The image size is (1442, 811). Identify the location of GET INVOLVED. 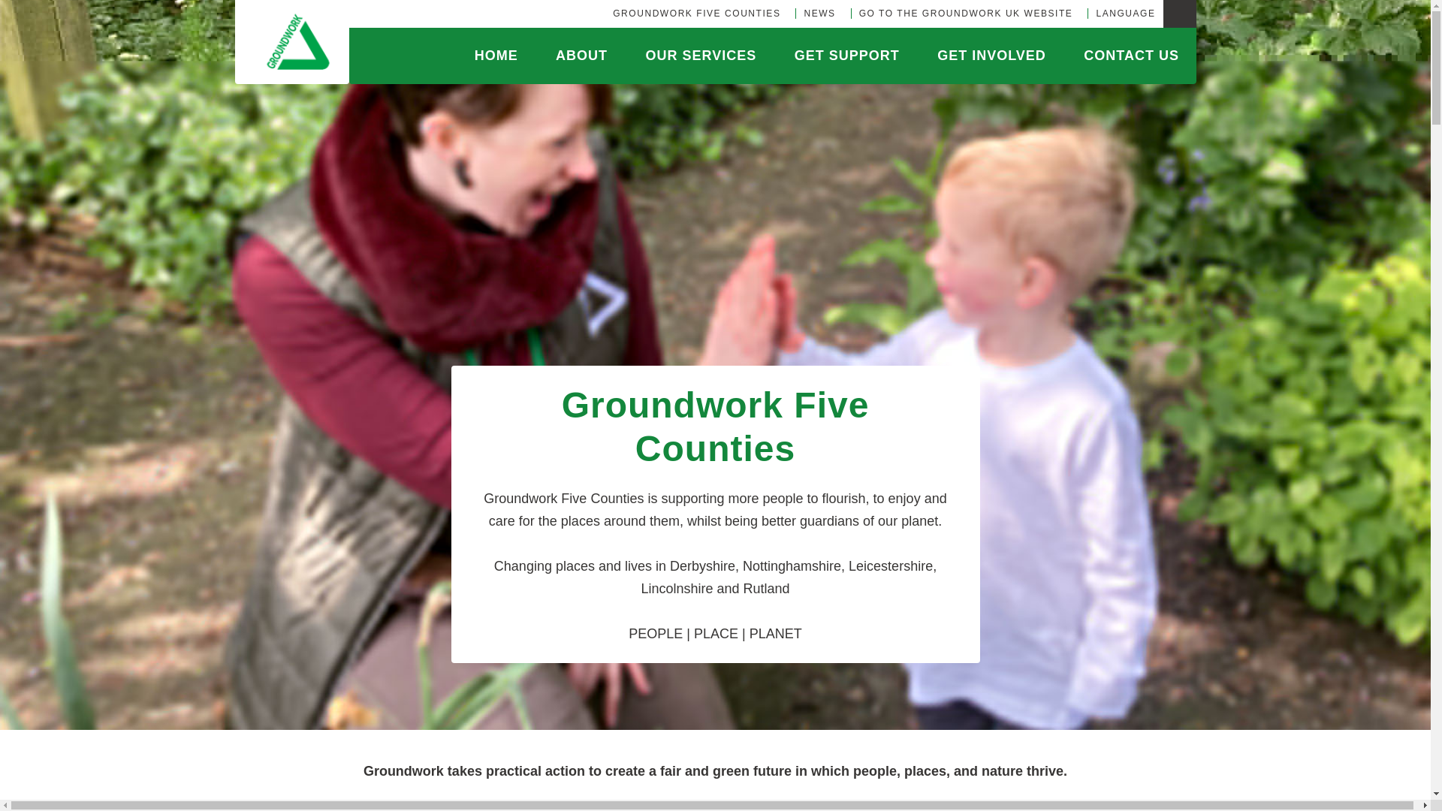
(974, 56).